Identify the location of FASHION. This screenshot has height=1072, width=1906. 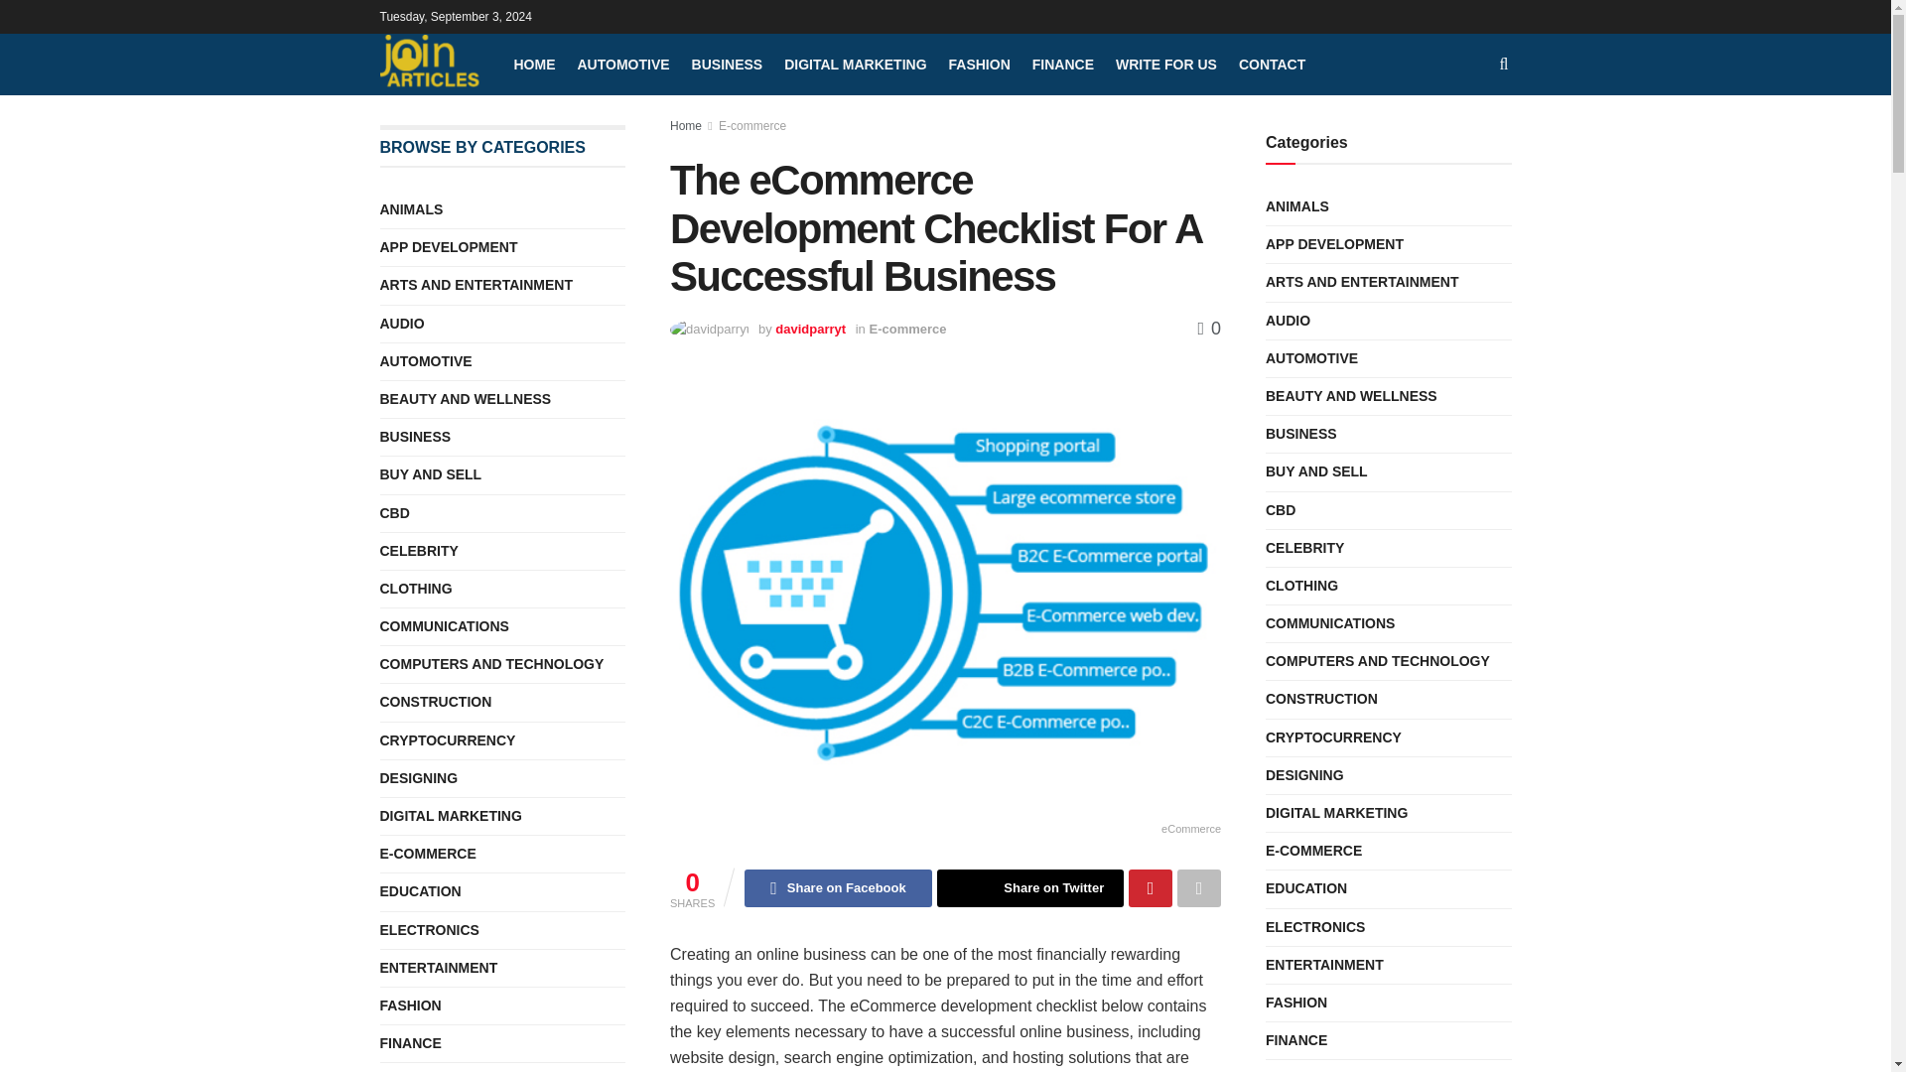
(979, 64).